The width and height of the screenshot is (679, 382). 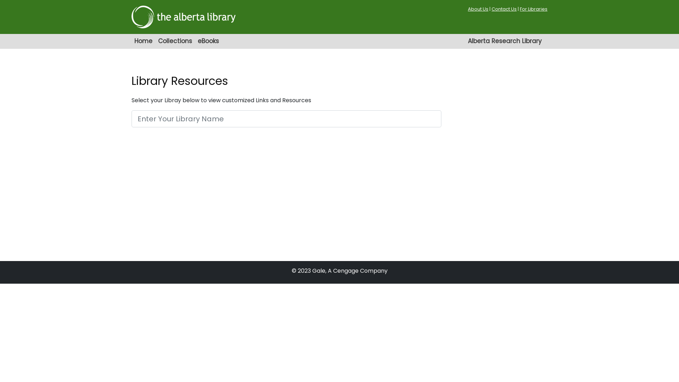 I want to click on Contact Us, so click(x=504, y=9).